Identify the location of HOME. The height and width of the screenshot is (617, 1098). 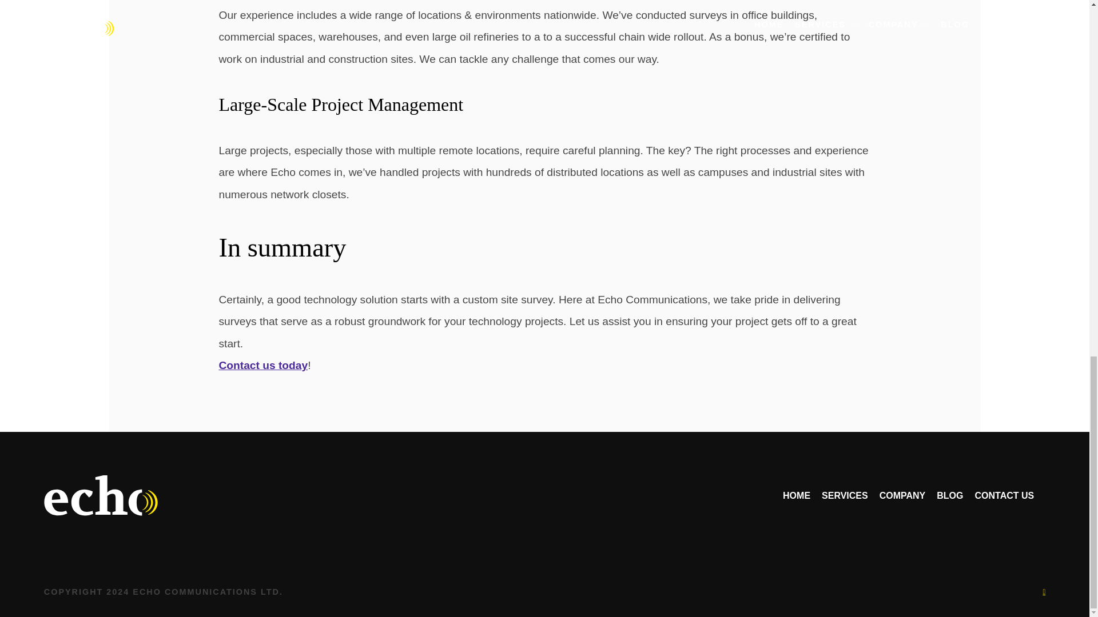
(796, 495).